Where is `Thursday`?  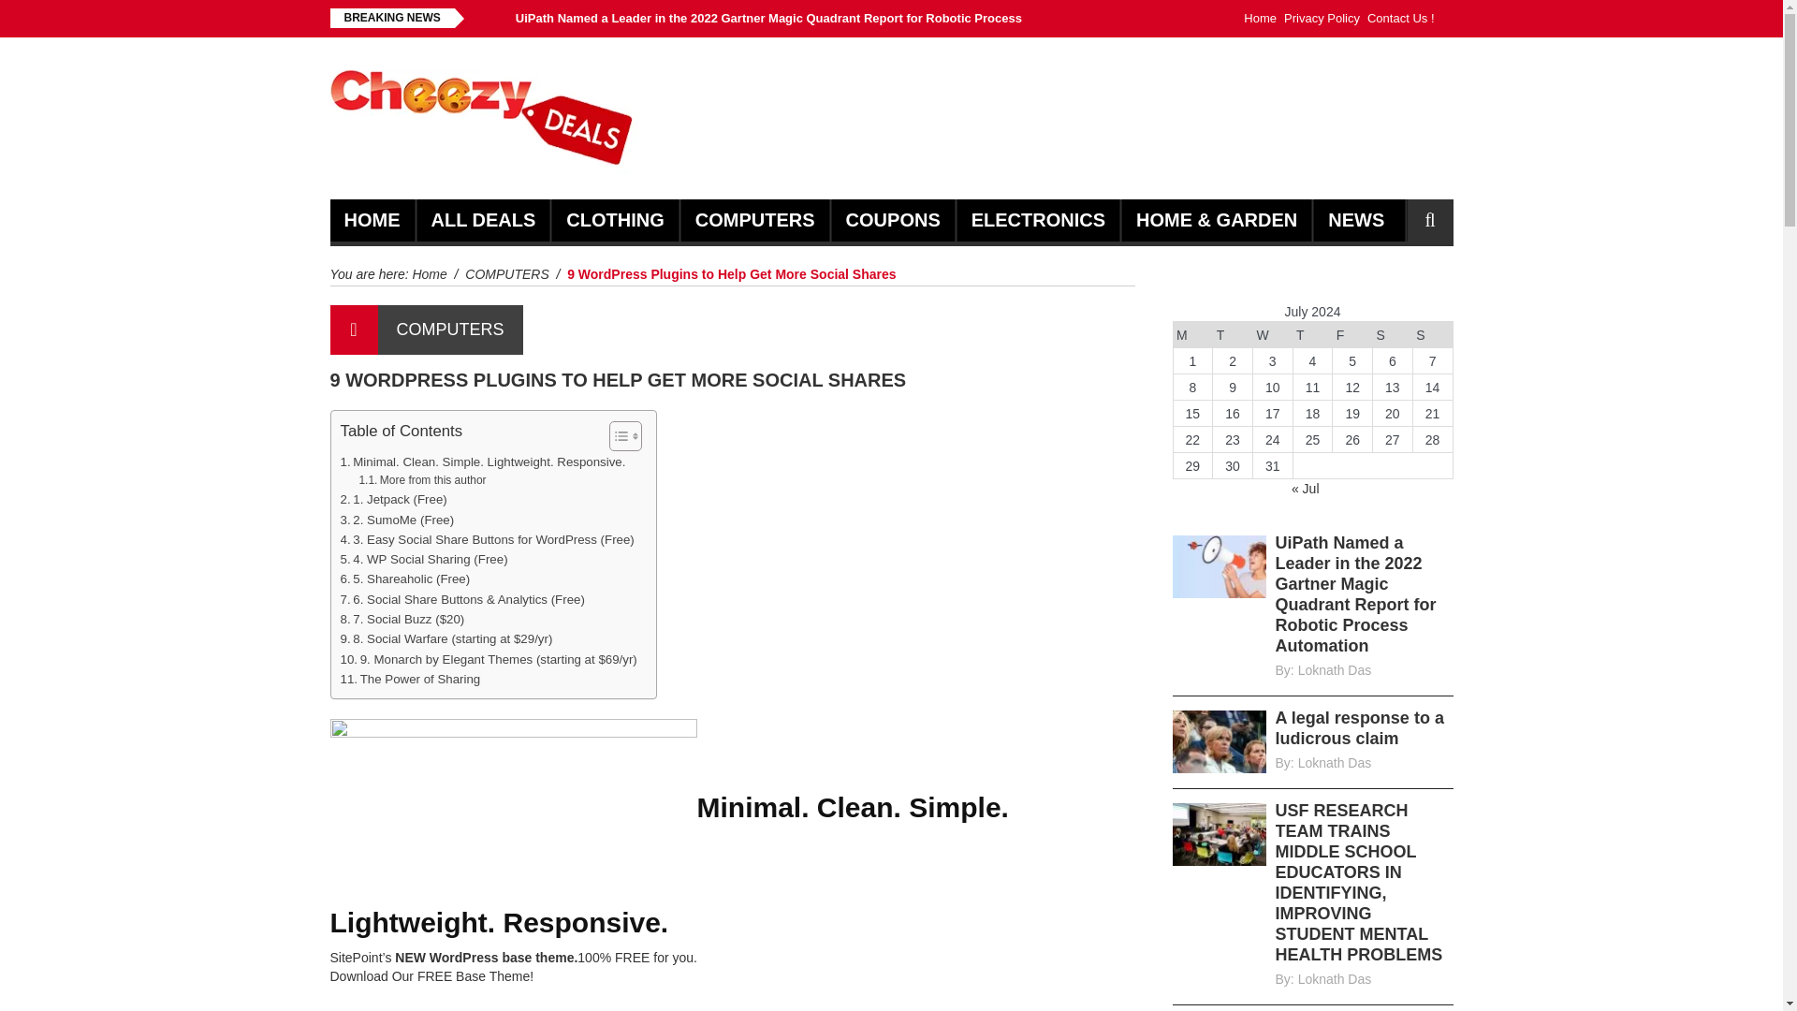
Thursday is located at coordinates (1312, 335).